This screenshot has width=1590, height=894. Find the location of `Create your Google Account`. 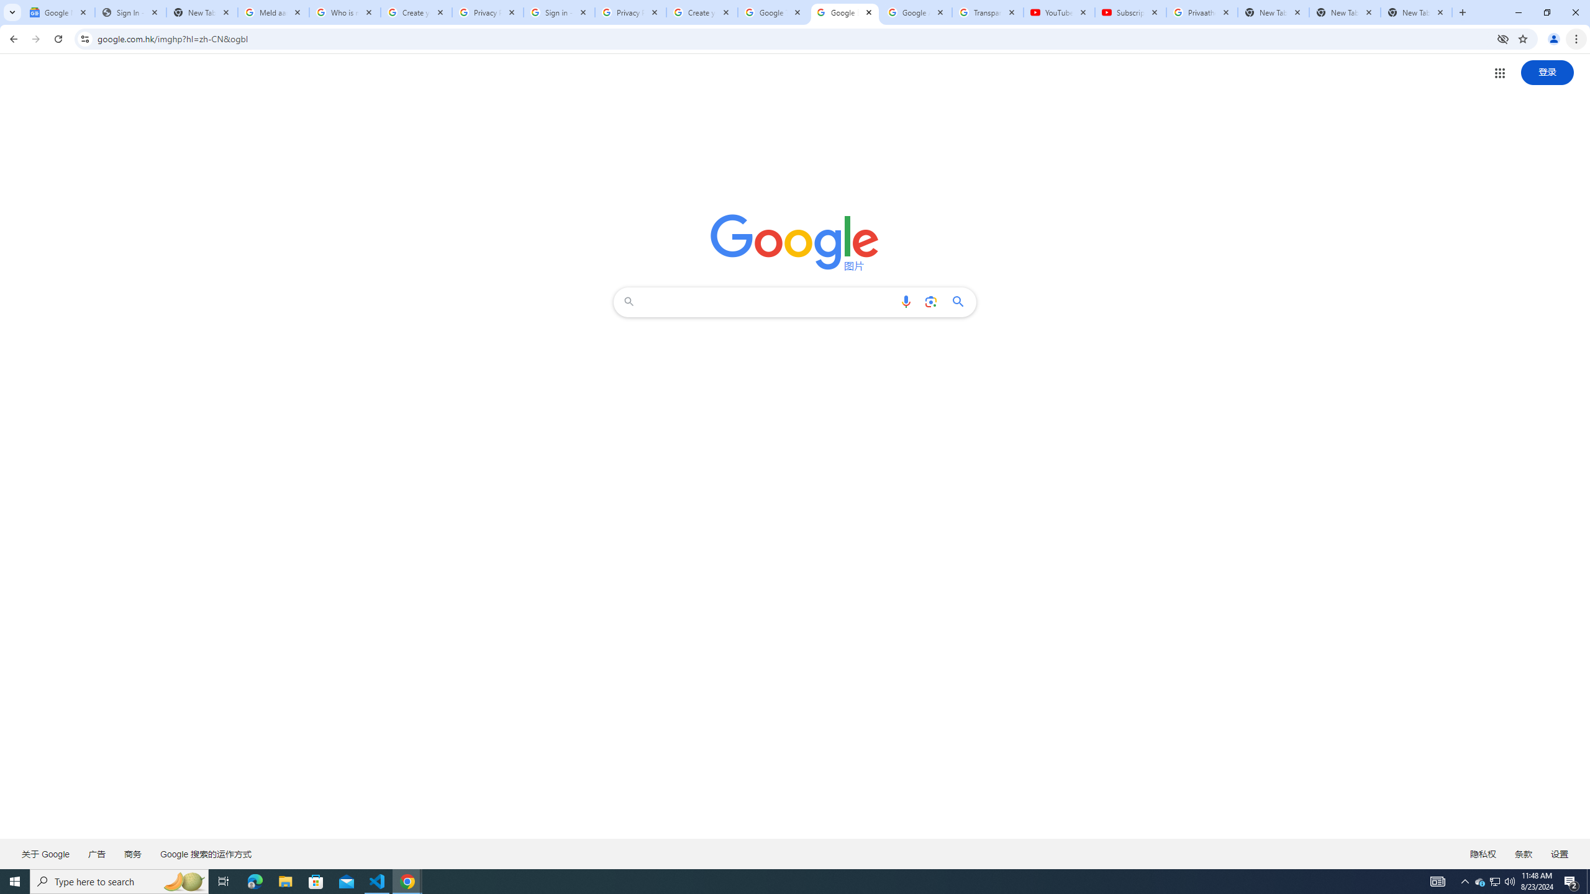

Create your Google Account is located at coordinates (416, 12).